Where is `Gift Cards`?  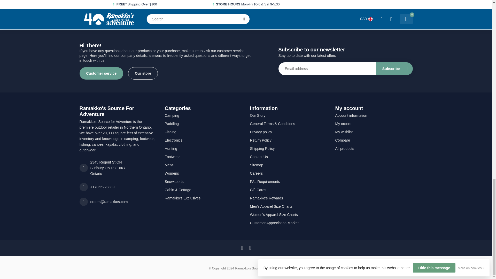
Gift Cards is located at coordinates (289, 190).